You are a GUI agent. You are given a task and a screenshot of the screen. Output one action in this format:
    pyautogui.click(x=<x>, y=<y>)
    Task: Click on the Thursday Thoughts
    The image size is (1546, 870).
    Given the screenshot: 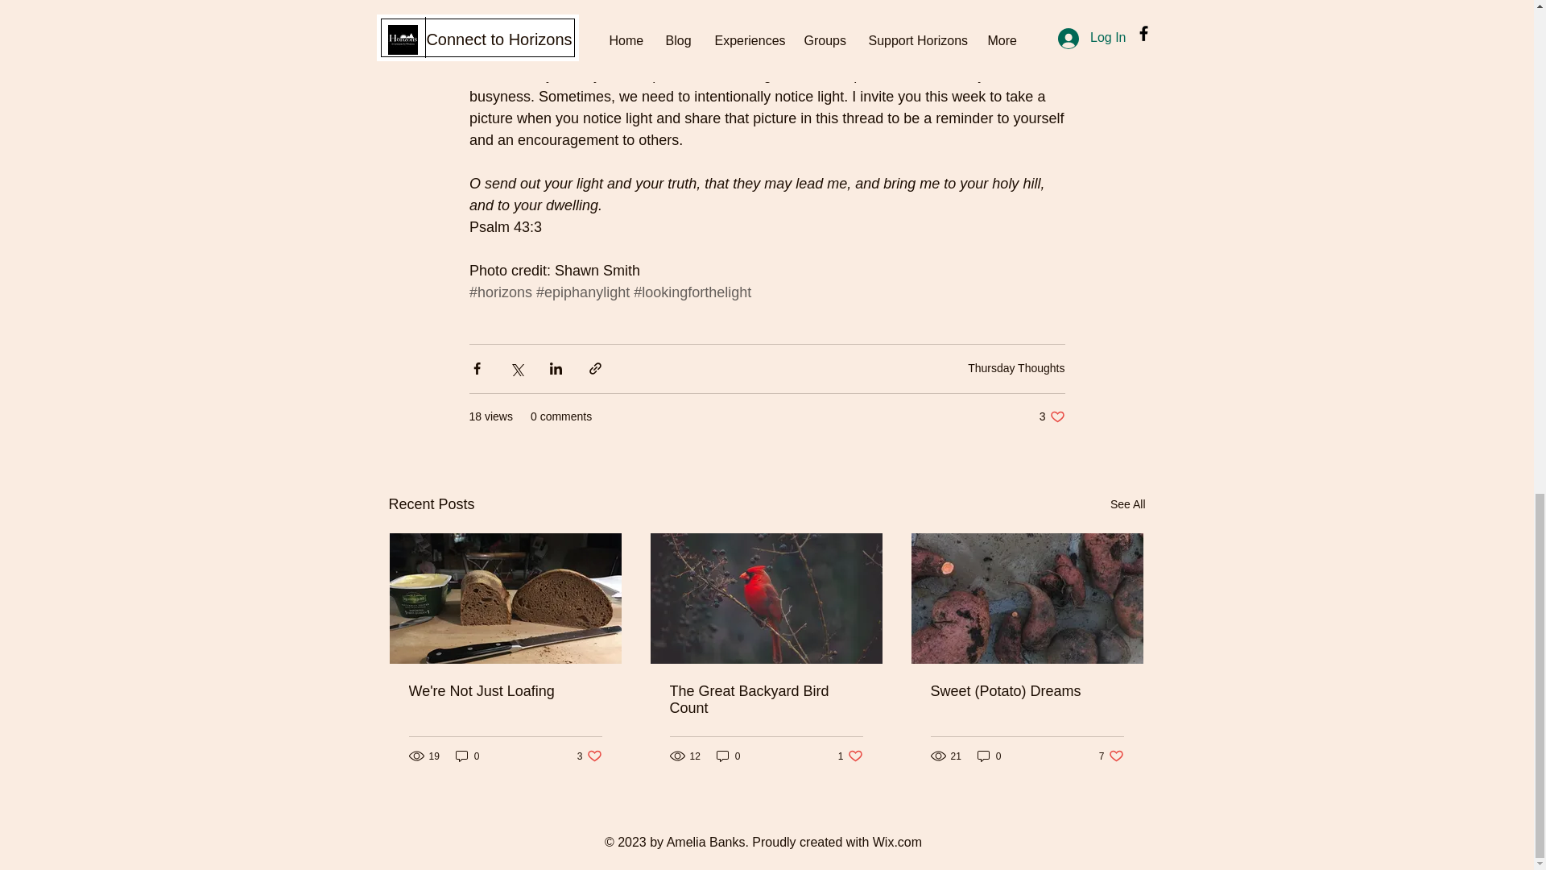 What is the action you would take?
    pyautogui.click(x=1016, y=368)
    